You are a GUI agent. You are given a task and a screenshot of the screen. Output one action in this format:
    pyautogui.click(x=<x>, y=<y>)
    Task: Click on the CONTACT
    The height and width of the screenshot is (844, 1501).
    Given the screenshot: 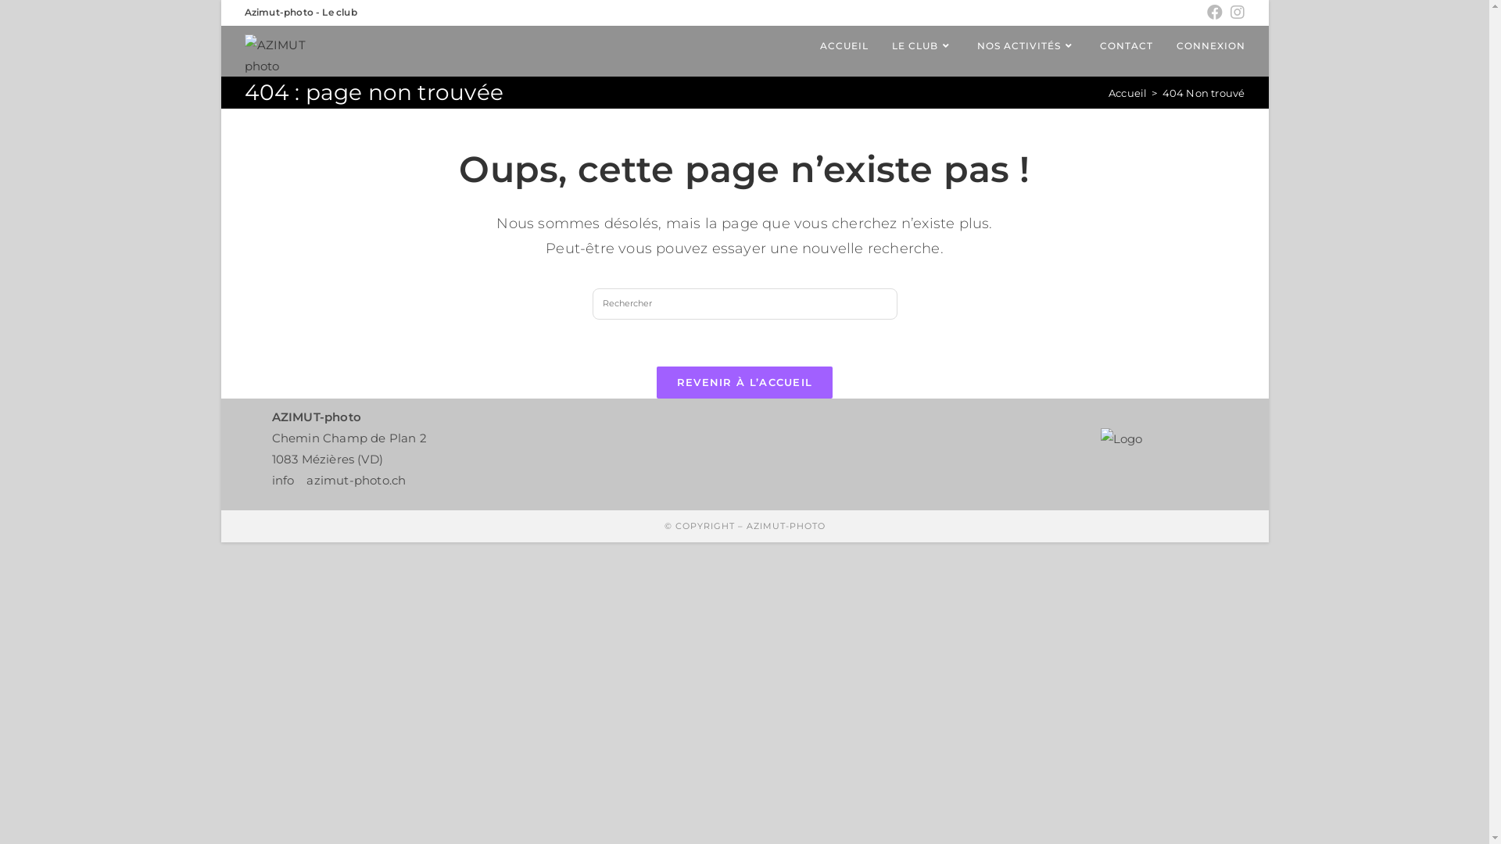 What is the action you would take?
    pyautogui.click(x=1127, y=46)
    